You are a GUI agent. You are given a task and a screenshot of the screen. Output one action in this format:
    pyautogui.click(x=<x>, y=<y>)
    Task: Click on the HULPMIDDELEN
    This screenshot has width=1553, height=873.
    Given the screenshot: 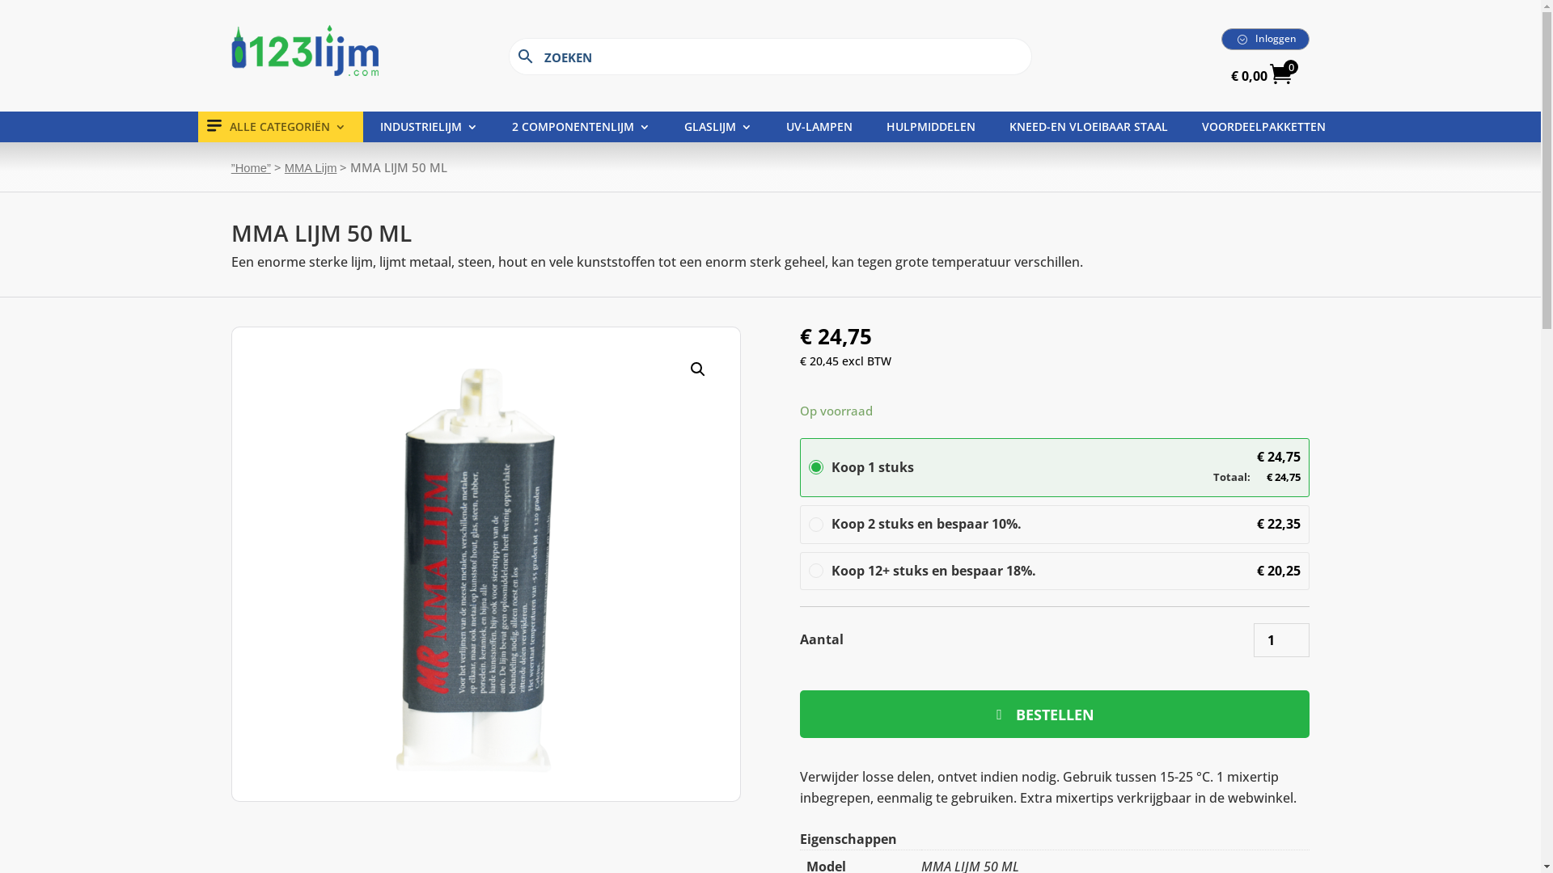 What is the action you would take?
    pyautogui.click(x=931, y=130)
    